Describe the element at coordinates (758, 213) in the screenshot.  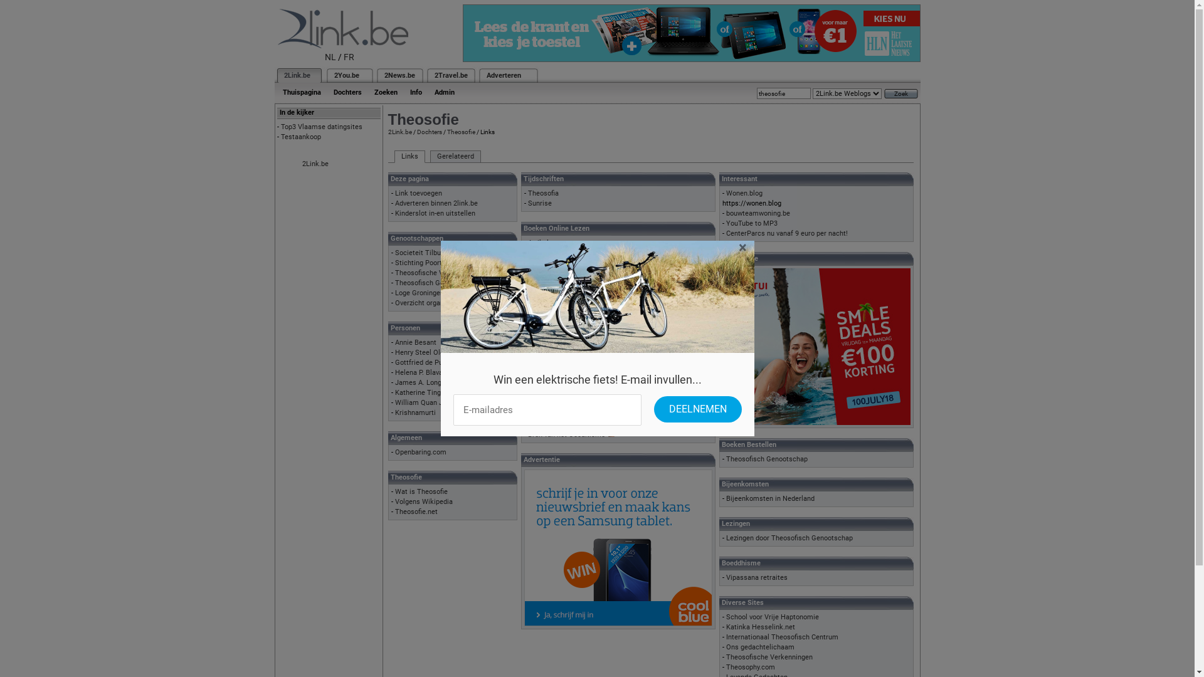
I see `bouwteamwoning.be` at that location.